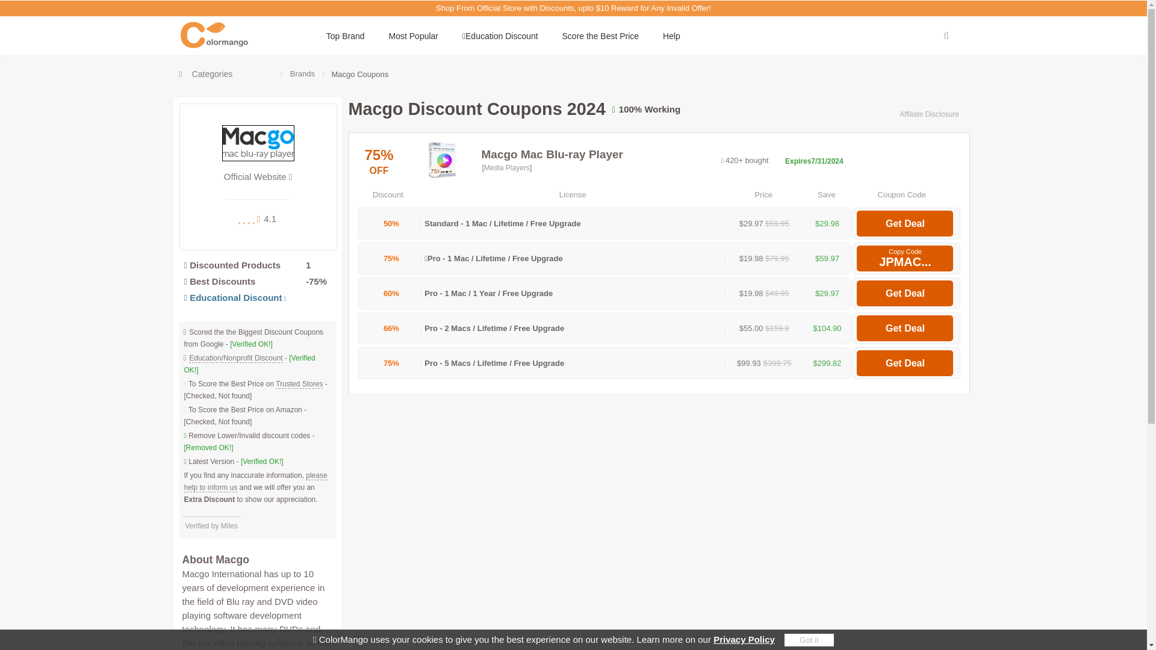 The image size is (1156, 650). What do you see at coordinates (206, 73) in the screenshot?
I see `Full Product Directory` at bounding box center [206, 73].